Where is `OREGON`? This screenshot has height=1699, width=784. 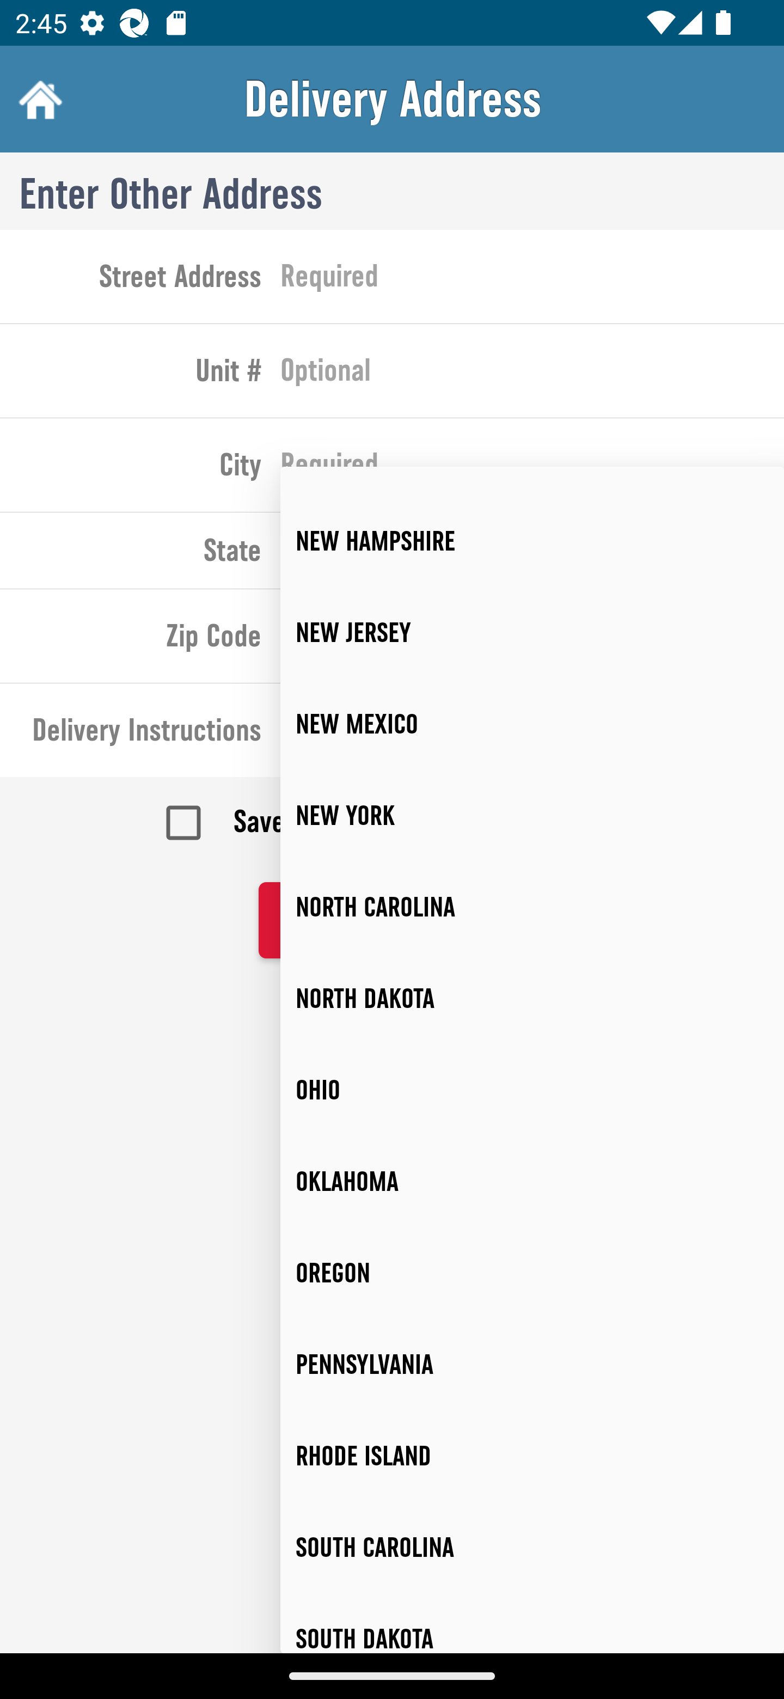
OREGON is located at coordinates (532, 1272).